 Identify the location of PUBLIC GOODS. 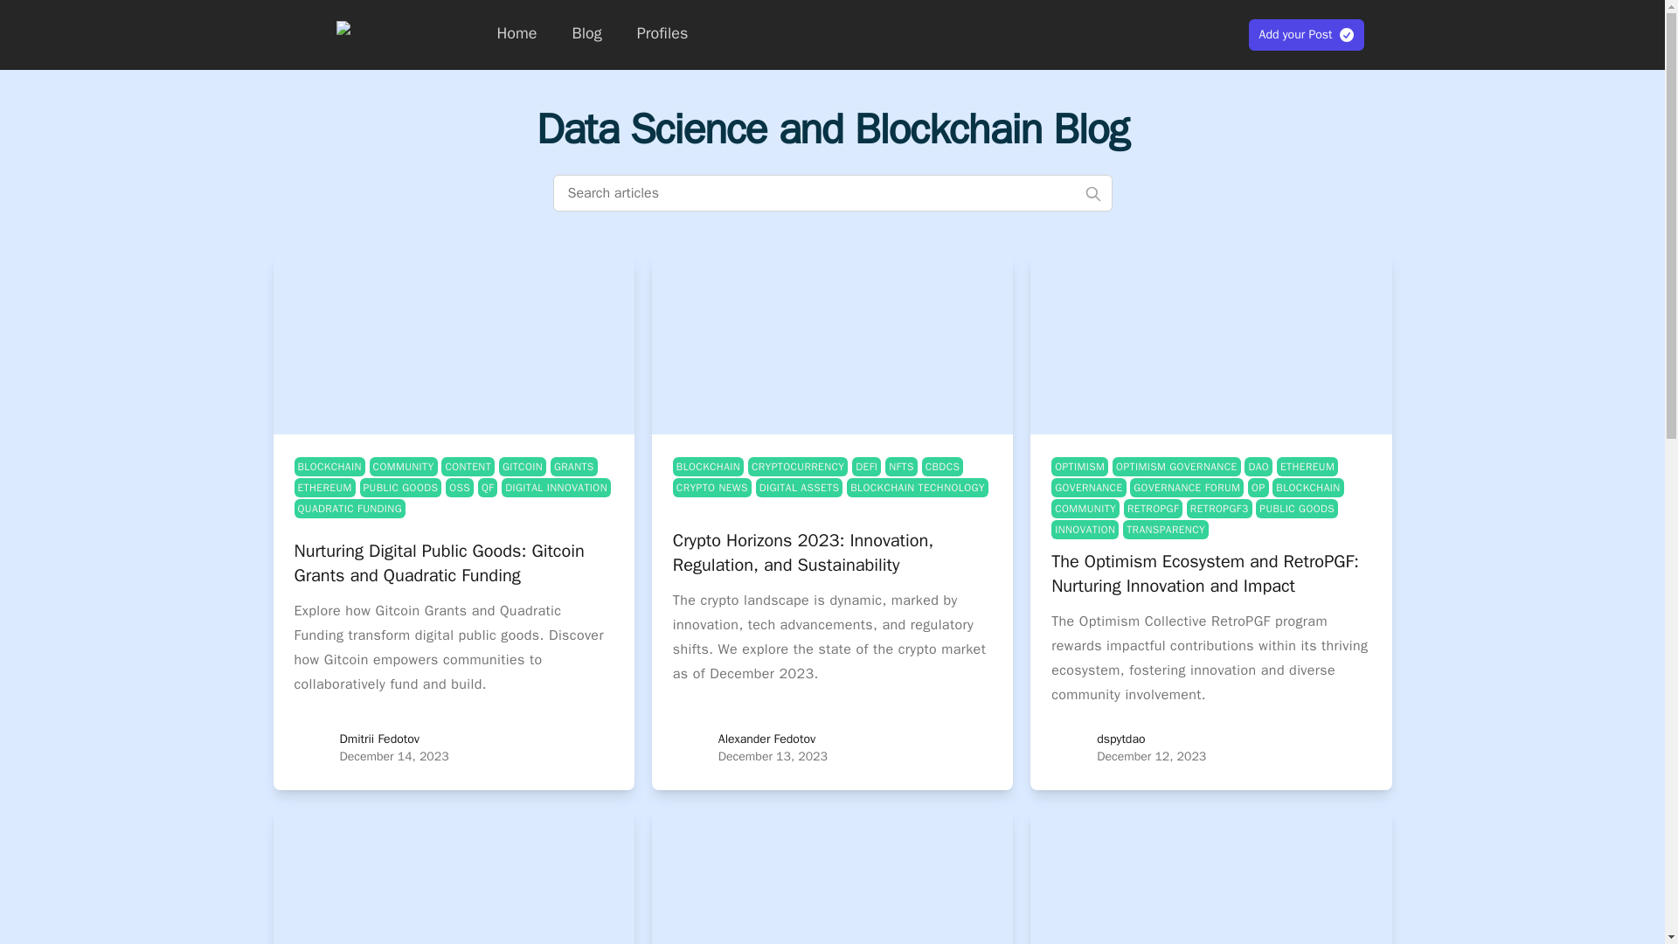
(401, 486).